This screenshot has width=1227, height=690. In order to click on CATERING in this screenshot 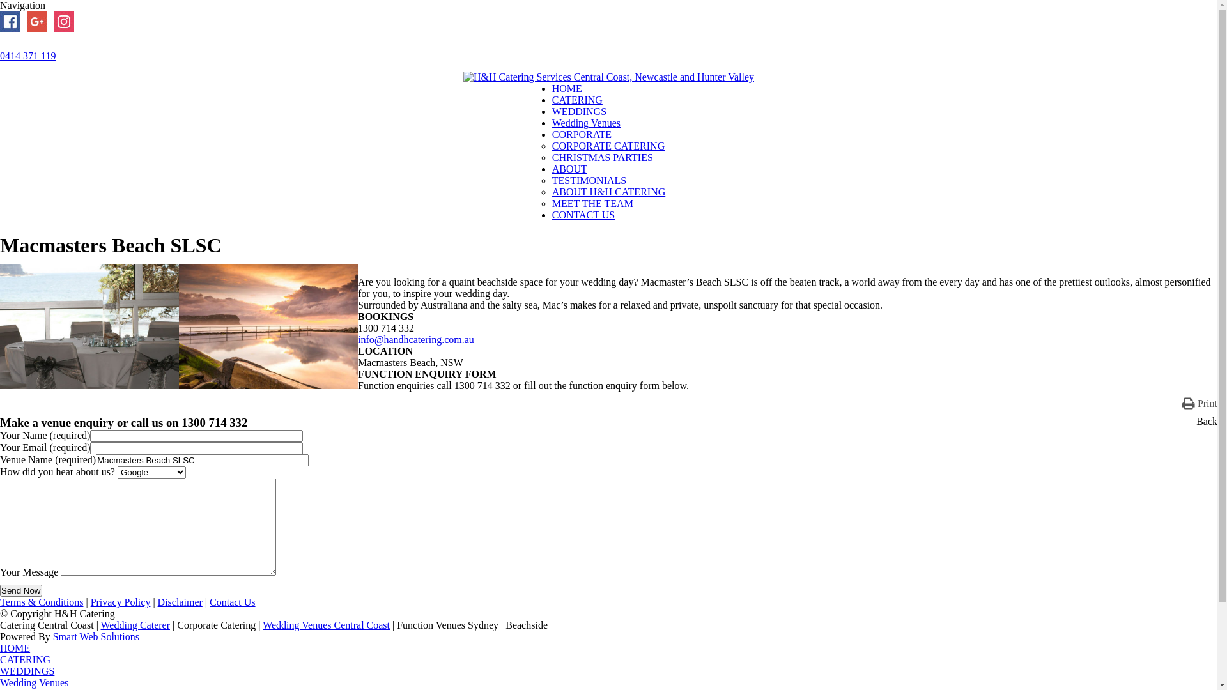, I will do `click(578, 100)`.